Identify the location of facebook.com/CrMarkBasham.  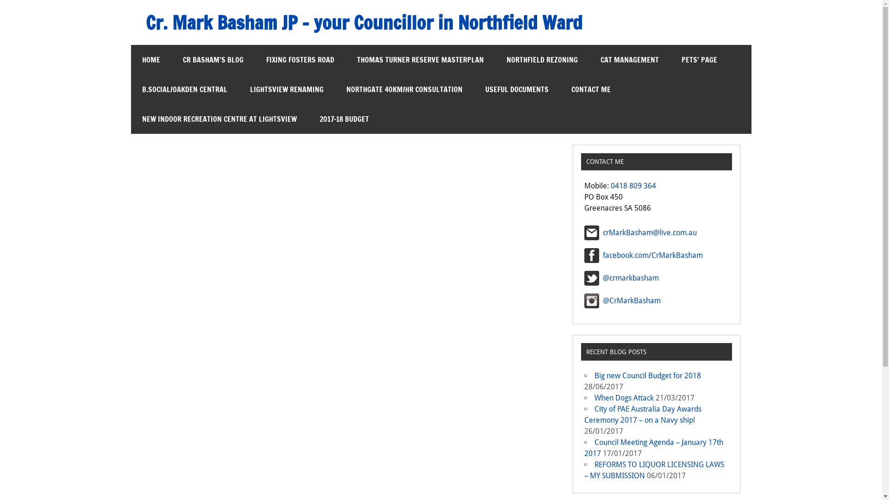
(644, 256).